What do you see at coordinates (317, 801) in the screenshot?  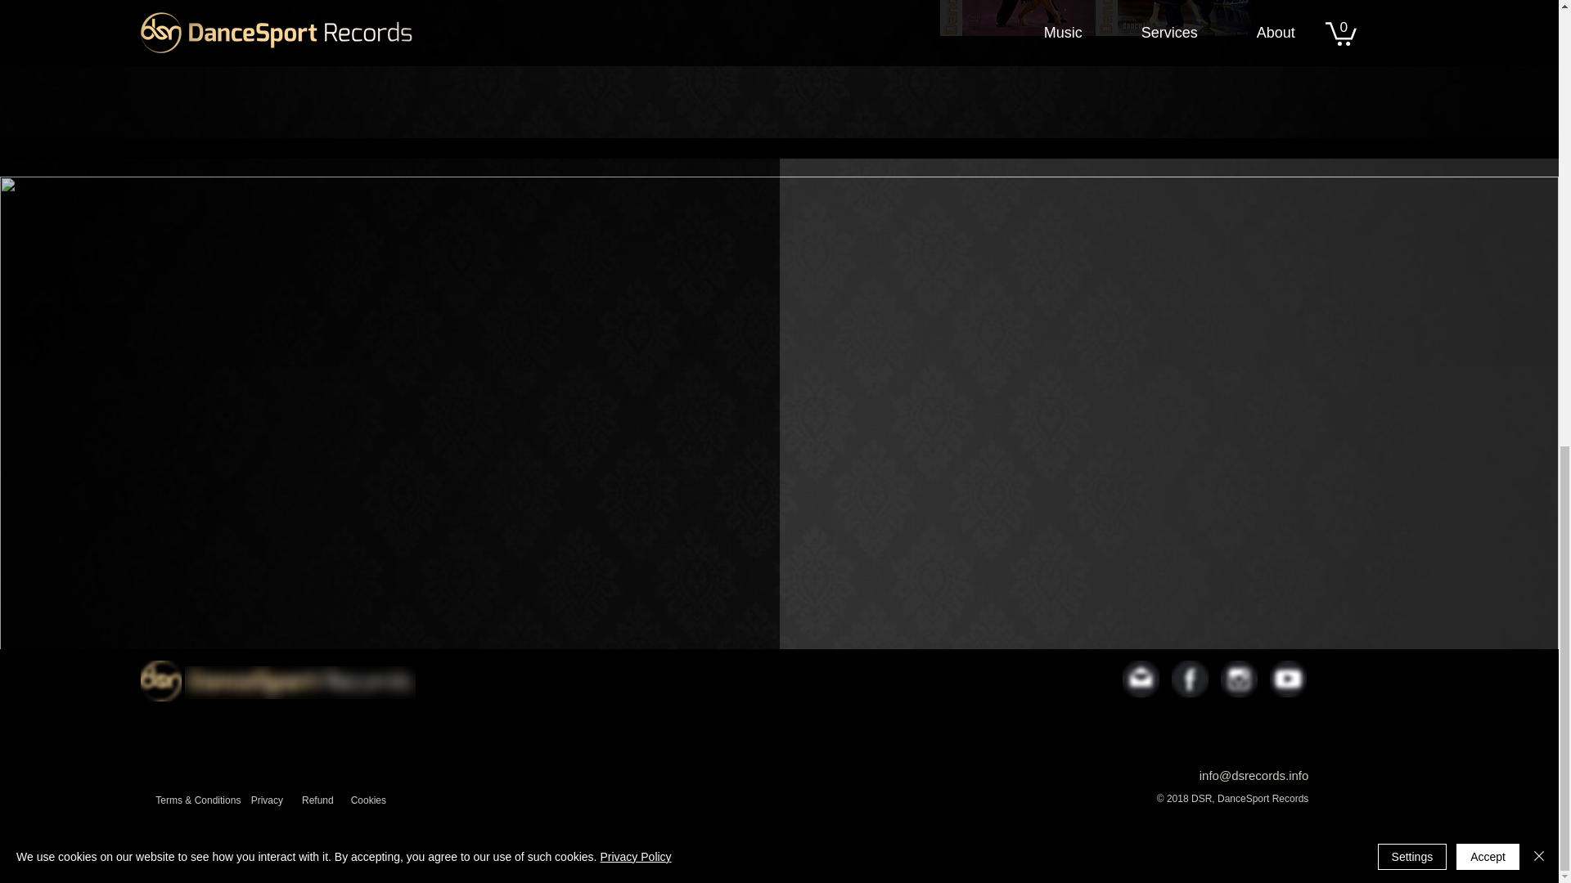 I see `Refund` at bounding box center [317, 801].